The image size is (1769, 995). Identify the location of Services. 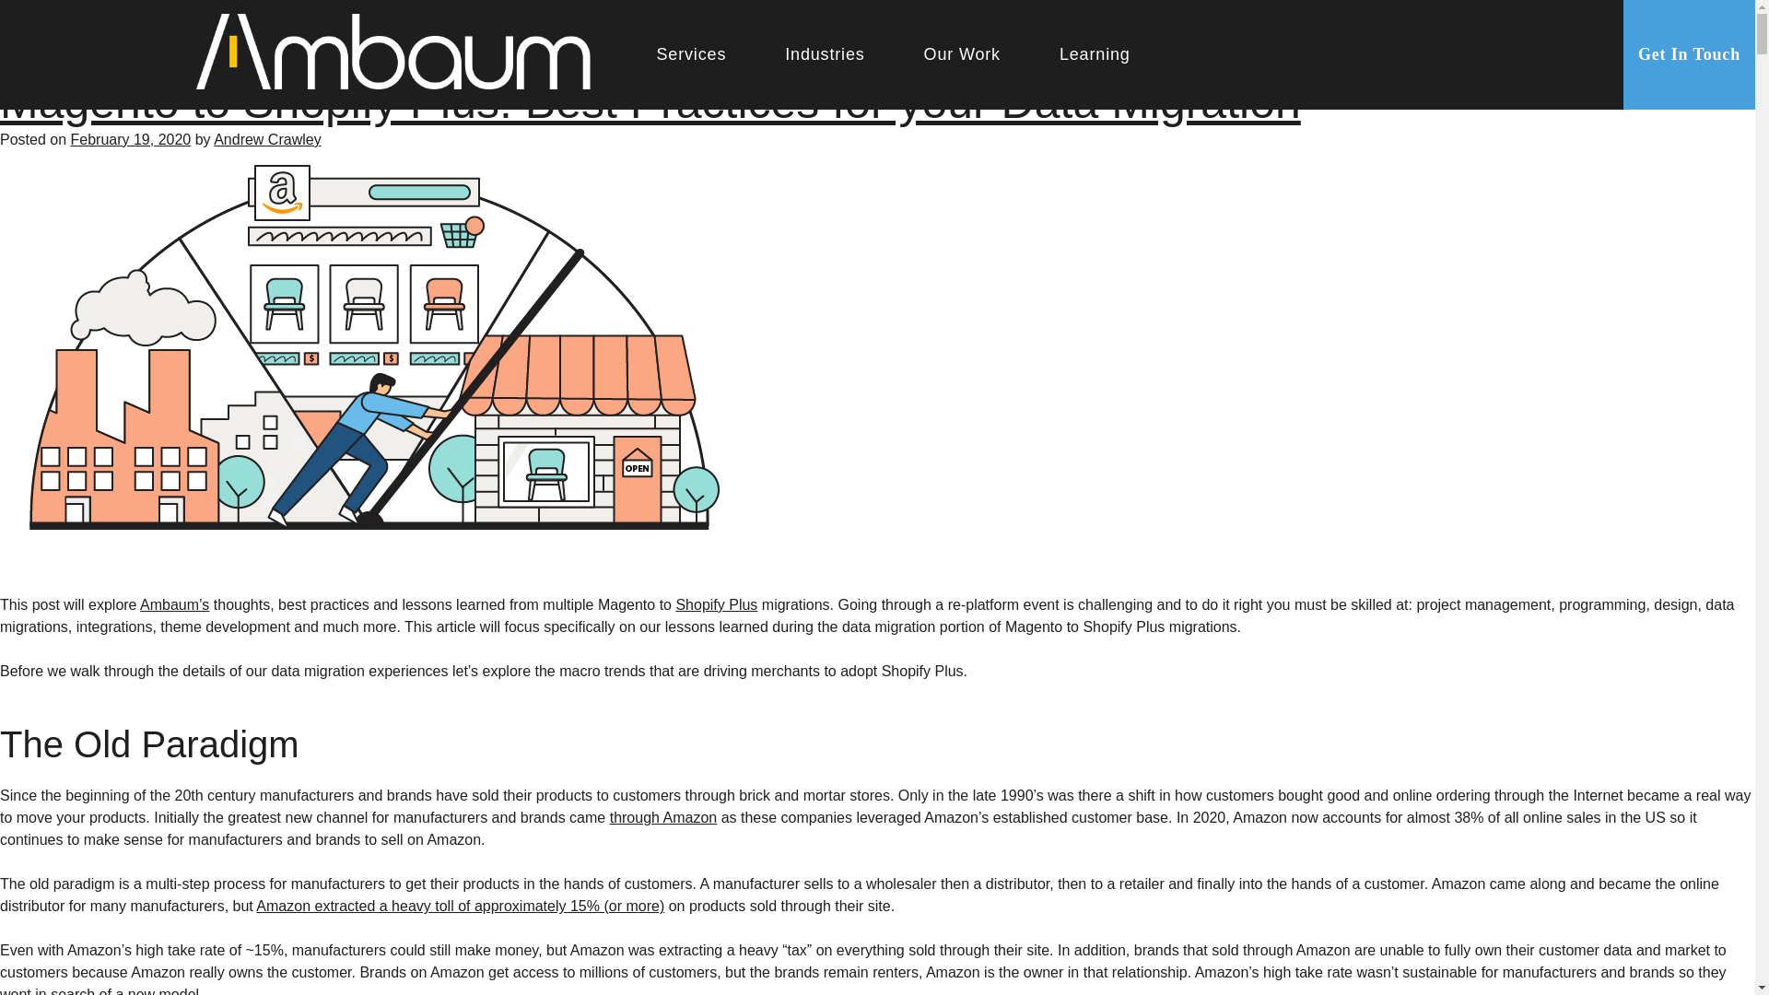
(691, 59).